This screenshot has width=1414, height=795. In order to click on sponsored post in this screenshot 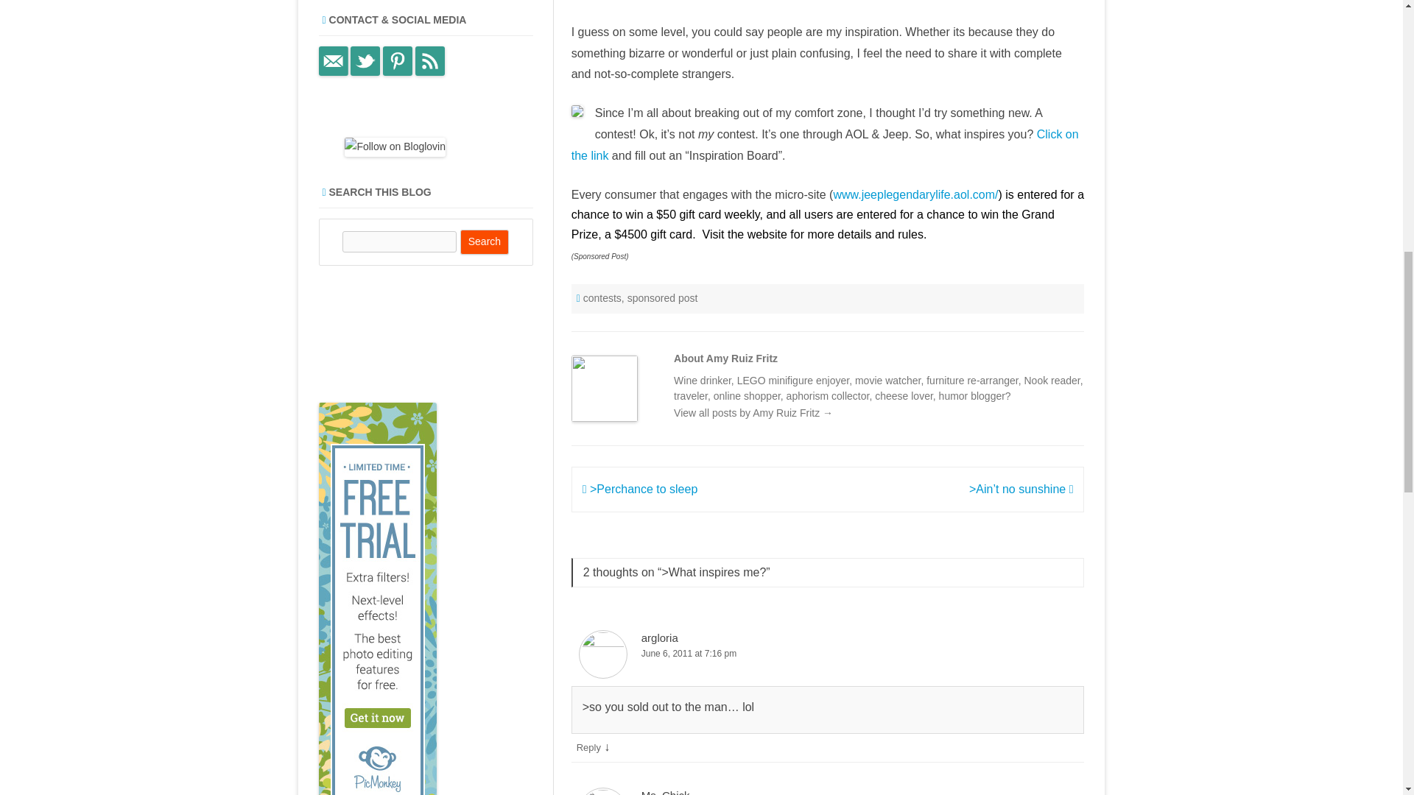, I will do `click(663, 297)`.